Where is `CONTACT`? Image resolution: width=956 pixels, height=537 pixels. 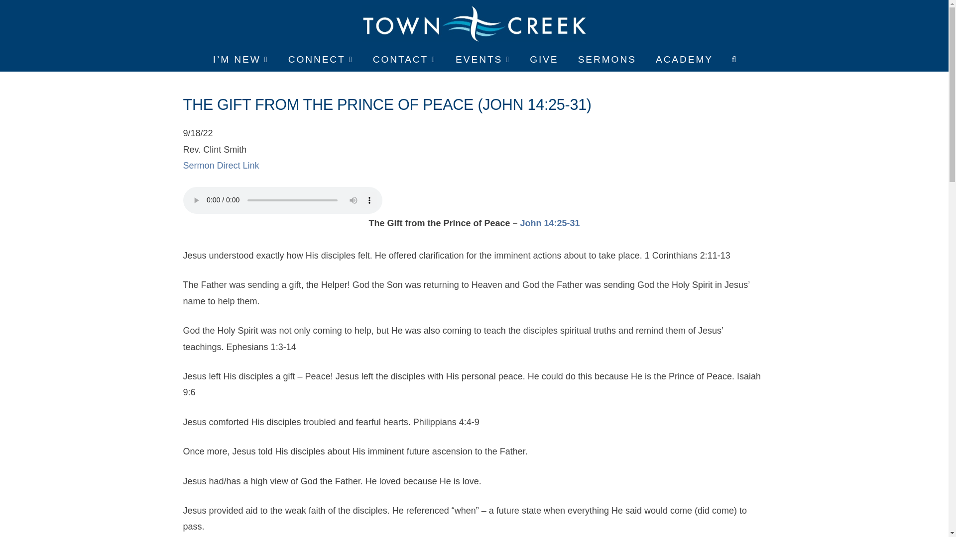
CONTACT is located at coordinates (403, 60).